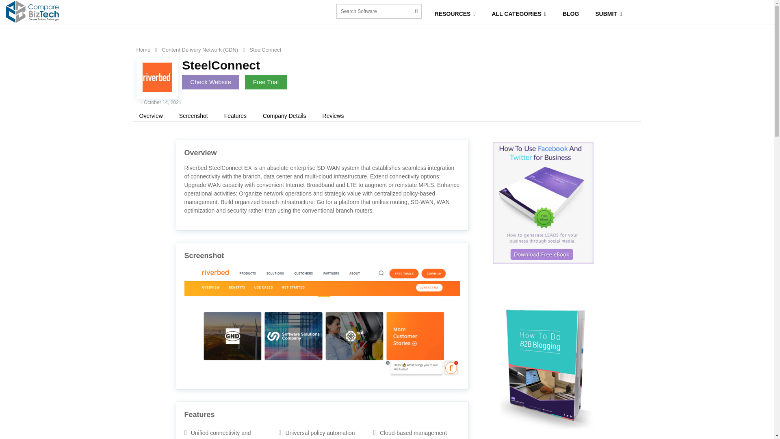 Image resolution: width=780 pixels, height=439 pixels. What do you see at coordinates (519, 14) in the screenshot?
I see `ALL CATEGORIES` at bounding box center [519, 14].